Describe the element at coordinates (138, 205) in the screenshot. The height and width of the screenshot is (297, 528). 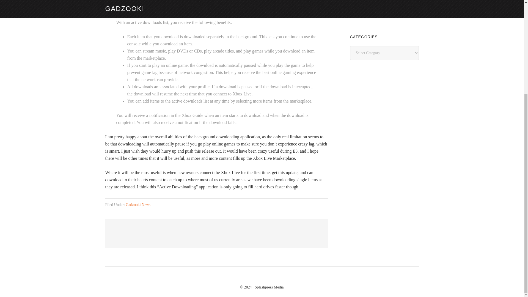
I see `Gadzooki News` at that location.